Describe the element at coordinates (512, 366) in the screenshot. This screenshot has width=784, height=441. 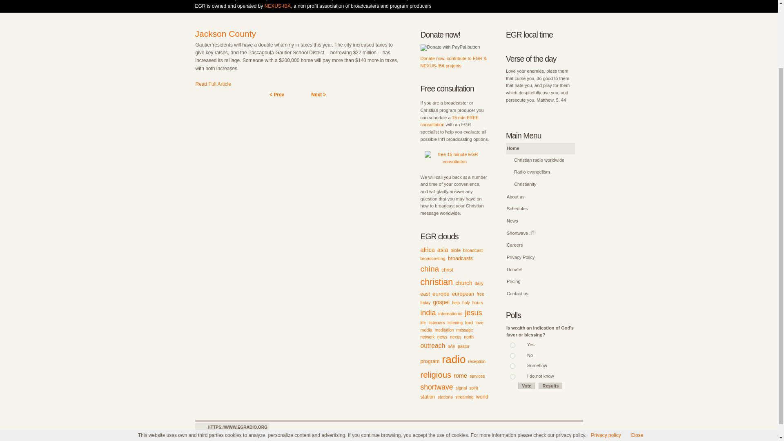
I see `15` at that location.